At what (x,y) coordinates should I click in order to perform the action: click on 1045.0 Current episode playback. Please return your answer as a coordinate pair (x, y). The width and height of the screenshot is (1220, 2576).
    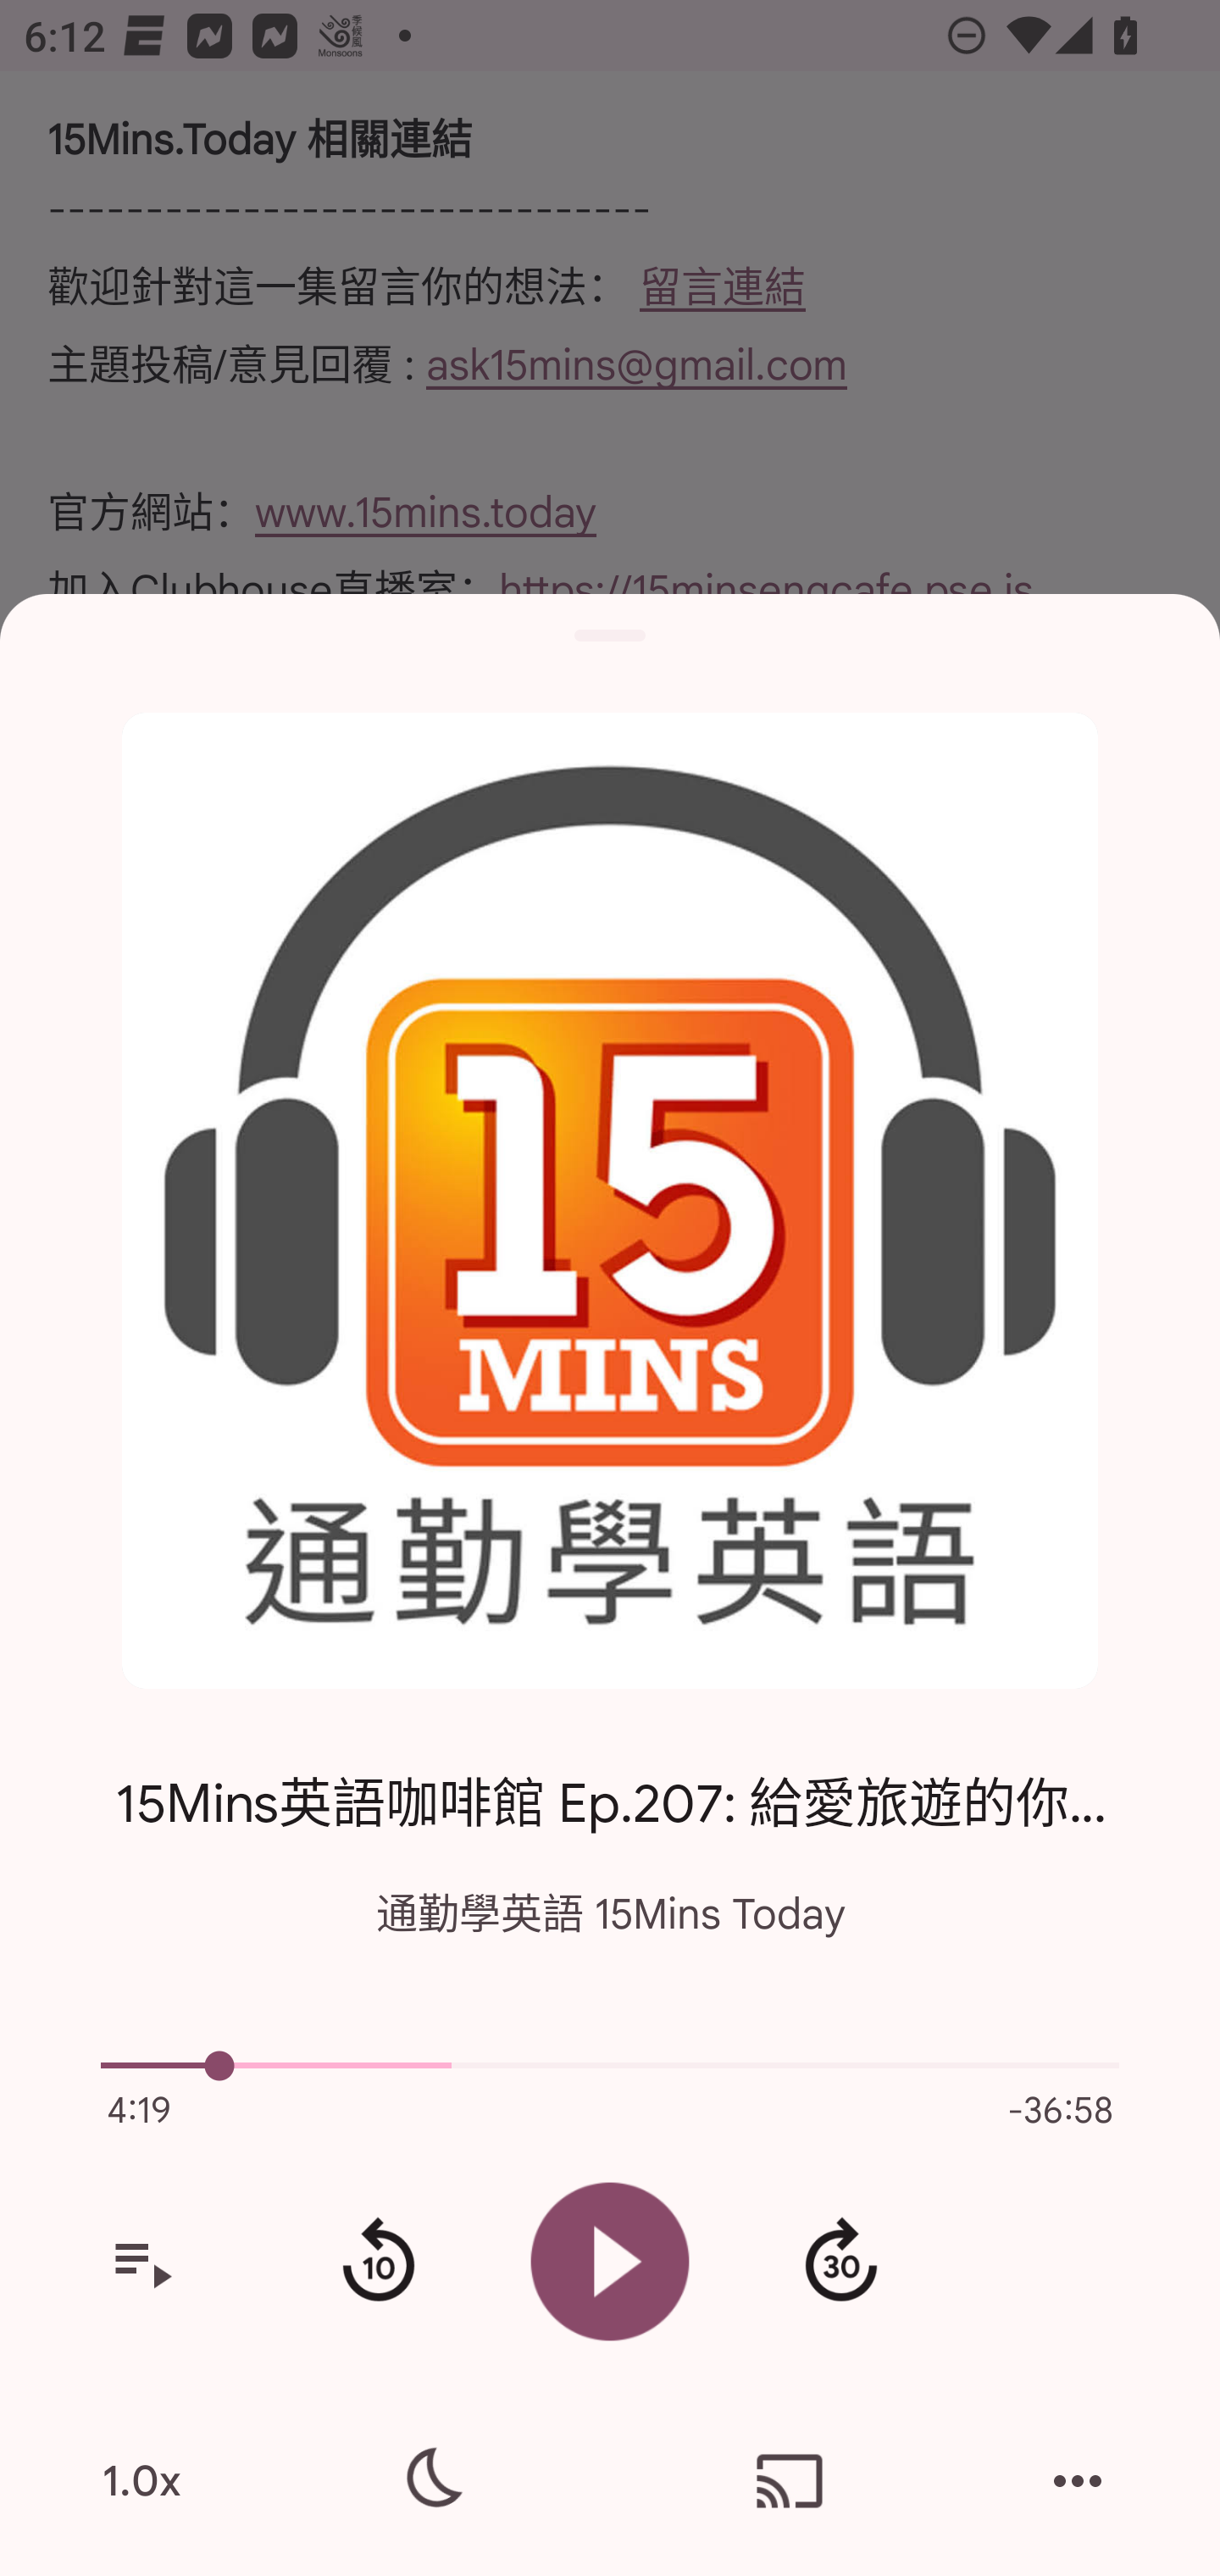
    Looking at the image, I should click on (610, 2066).